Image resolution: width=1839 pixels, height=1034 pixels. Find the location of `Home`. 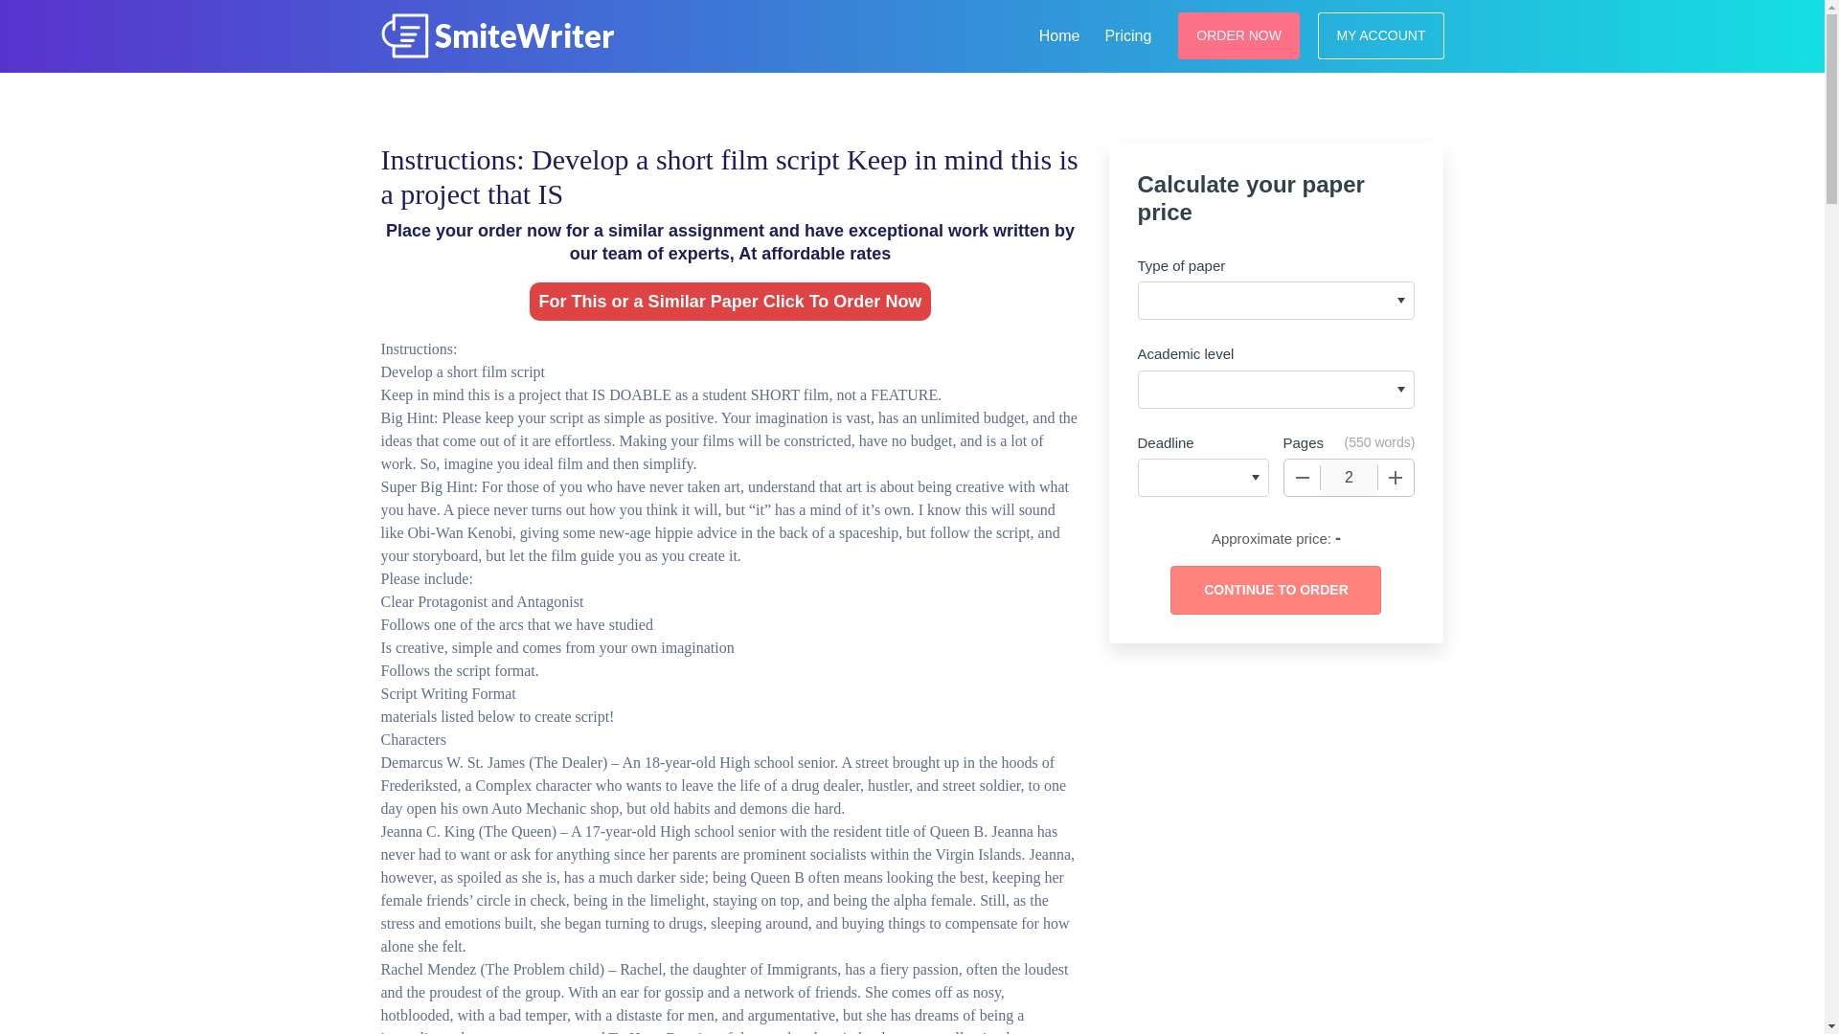

Home is located at coordinates (1059, 33).